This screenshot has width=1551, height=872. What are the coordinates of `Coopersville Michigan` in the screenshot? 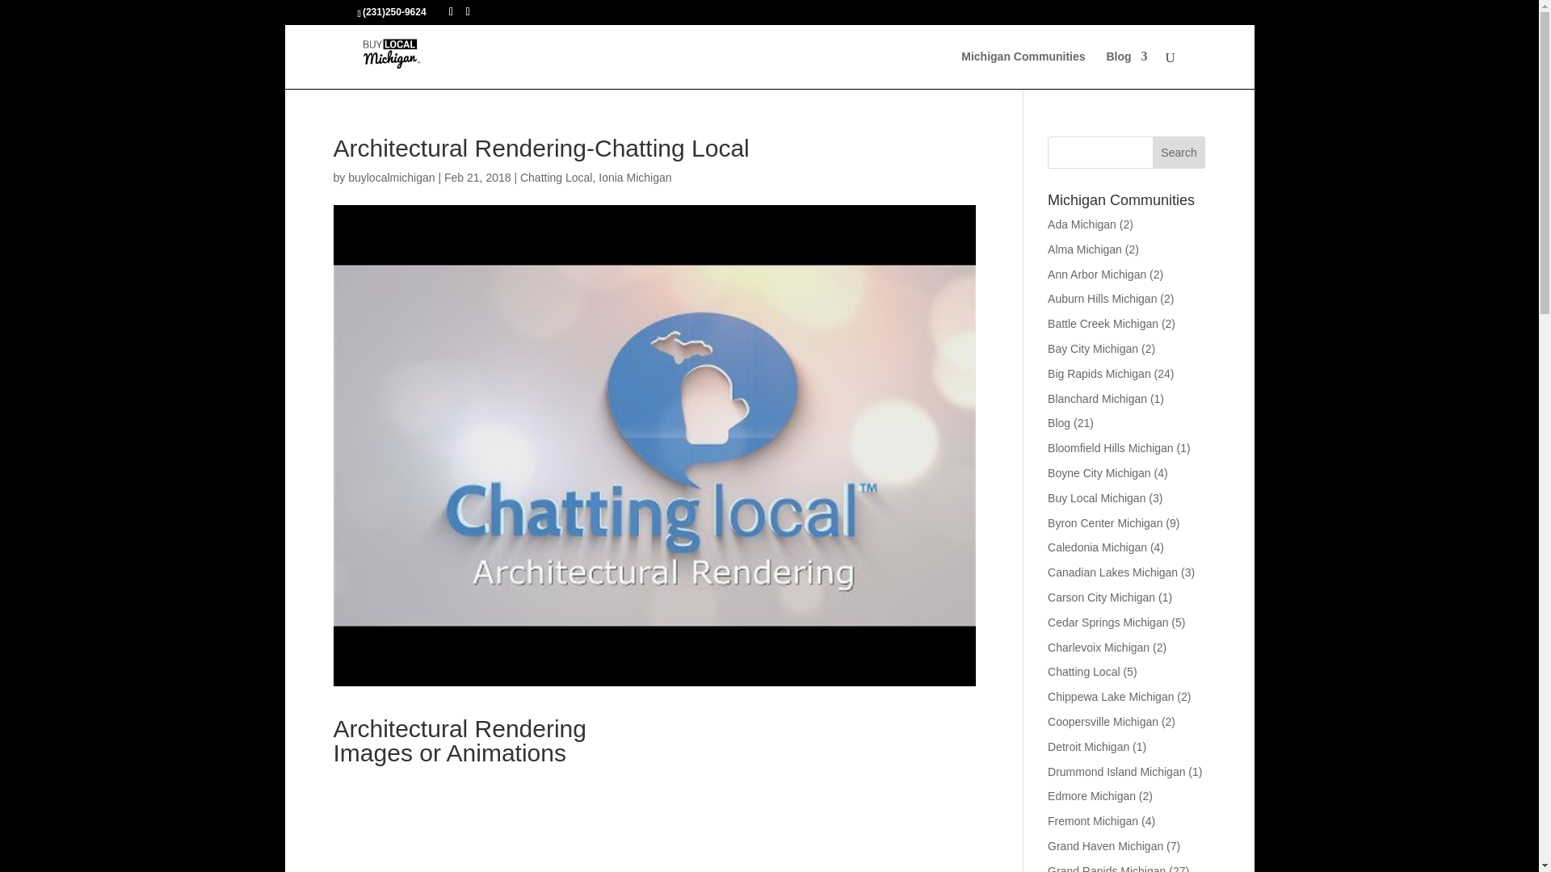 It's located at (1103, 721).